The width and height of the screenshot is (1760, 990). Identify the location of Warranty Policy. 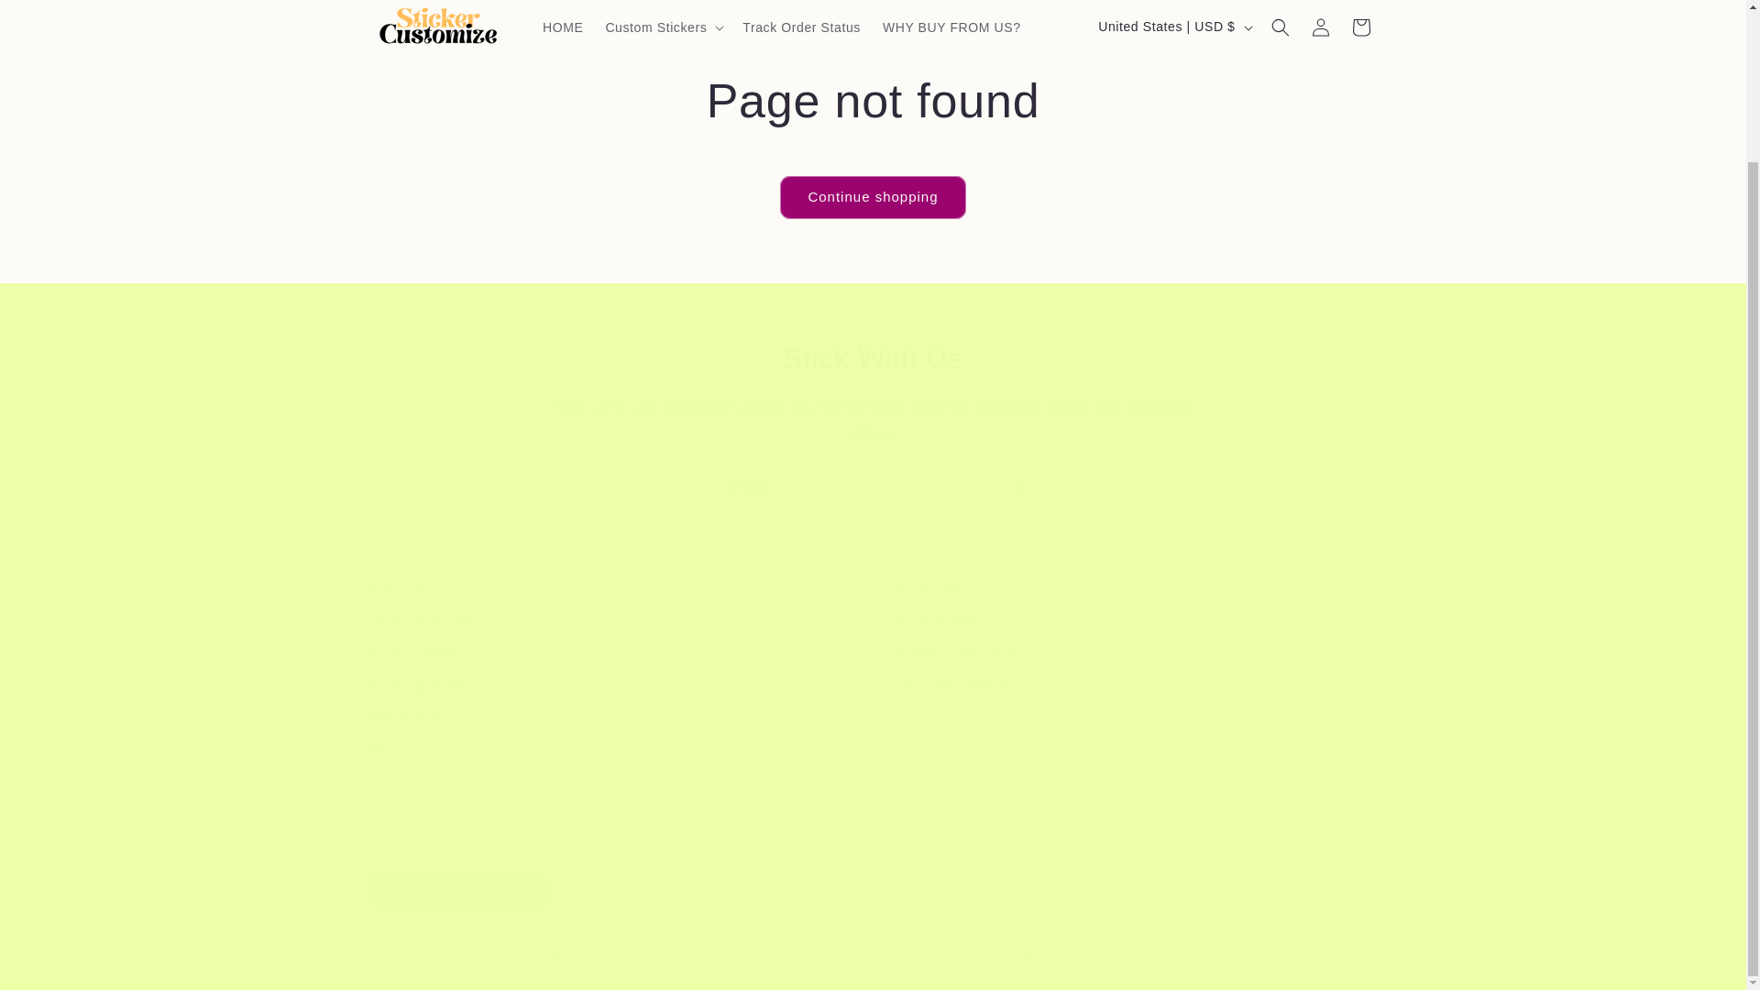
(940, 621).